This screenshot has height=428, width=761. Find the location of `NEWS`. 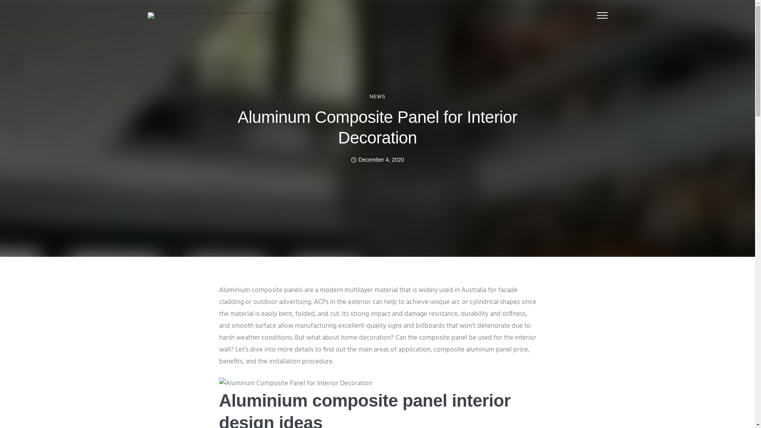

NEWS is located at coordinates (377, 97).